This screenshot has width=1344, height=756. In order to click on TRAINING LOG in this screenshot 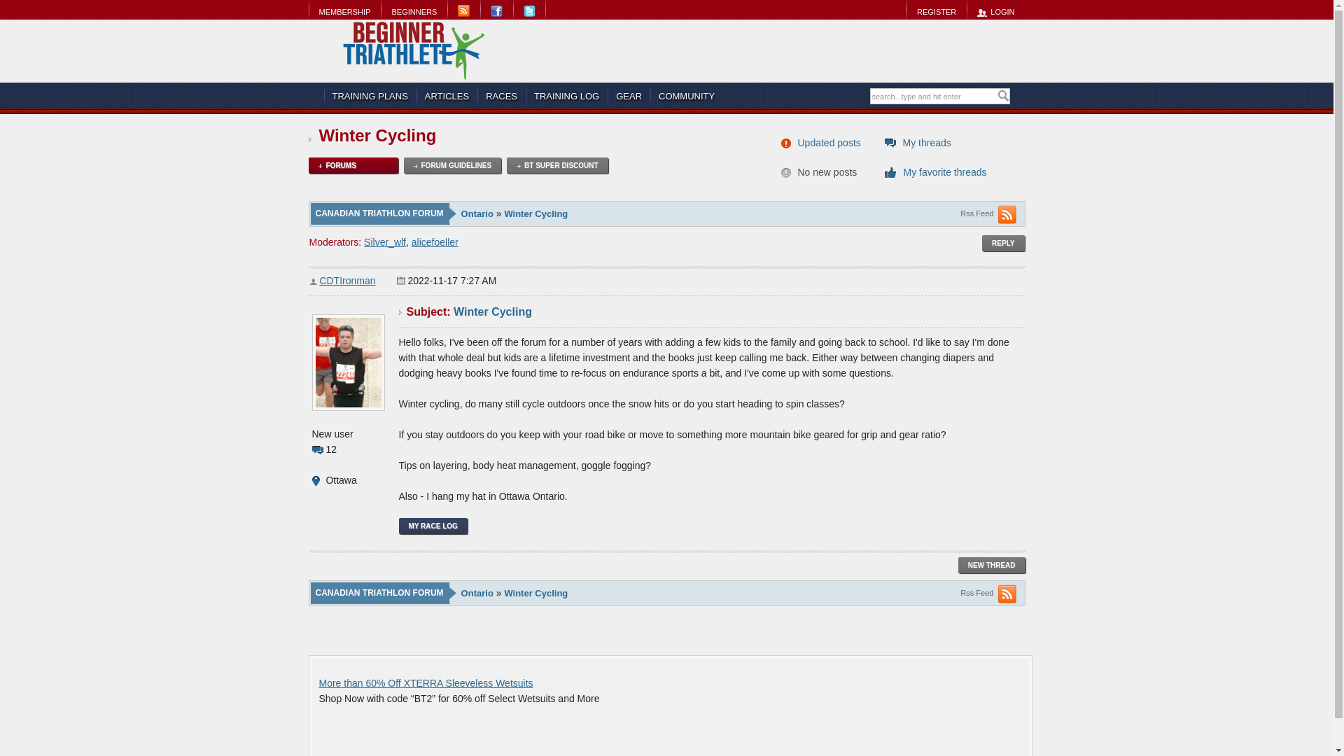, I will do `click(566, 96)`.